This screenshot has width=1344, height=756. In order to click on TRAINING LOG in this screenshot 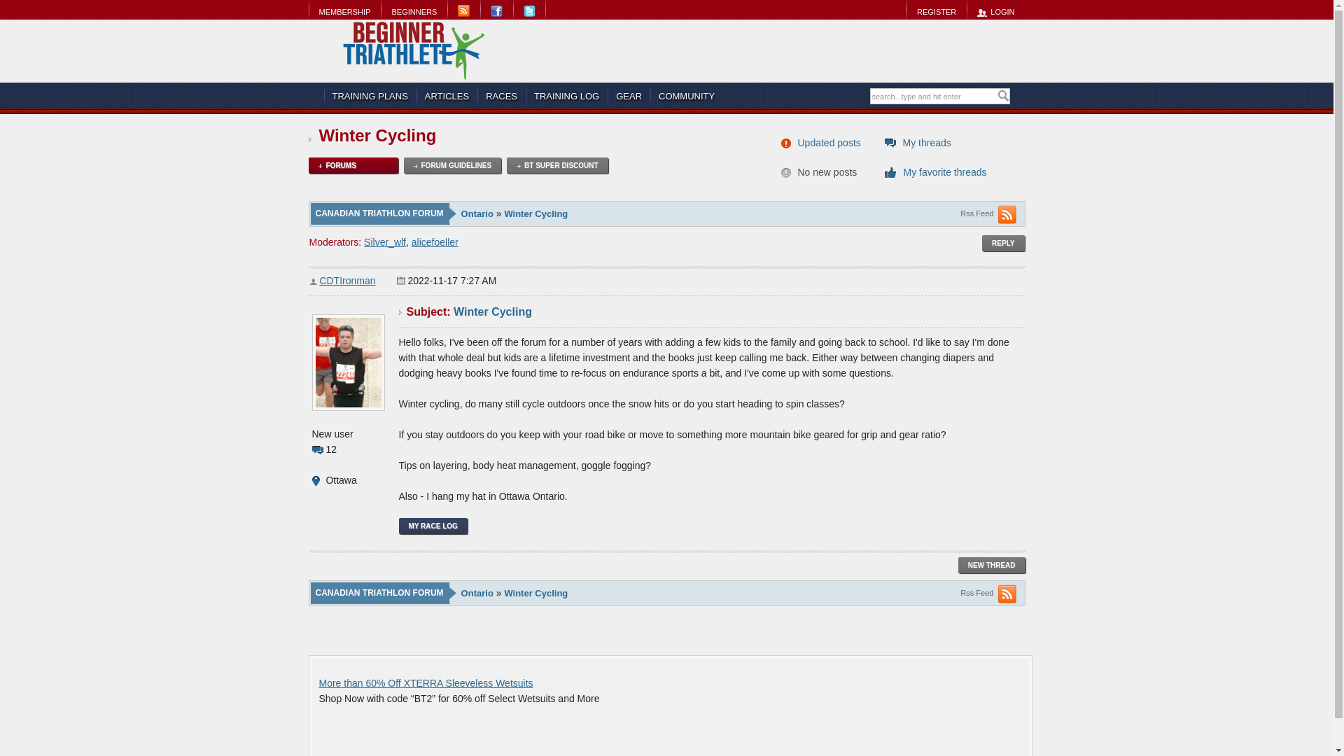, I will do `click(566, 96)`.